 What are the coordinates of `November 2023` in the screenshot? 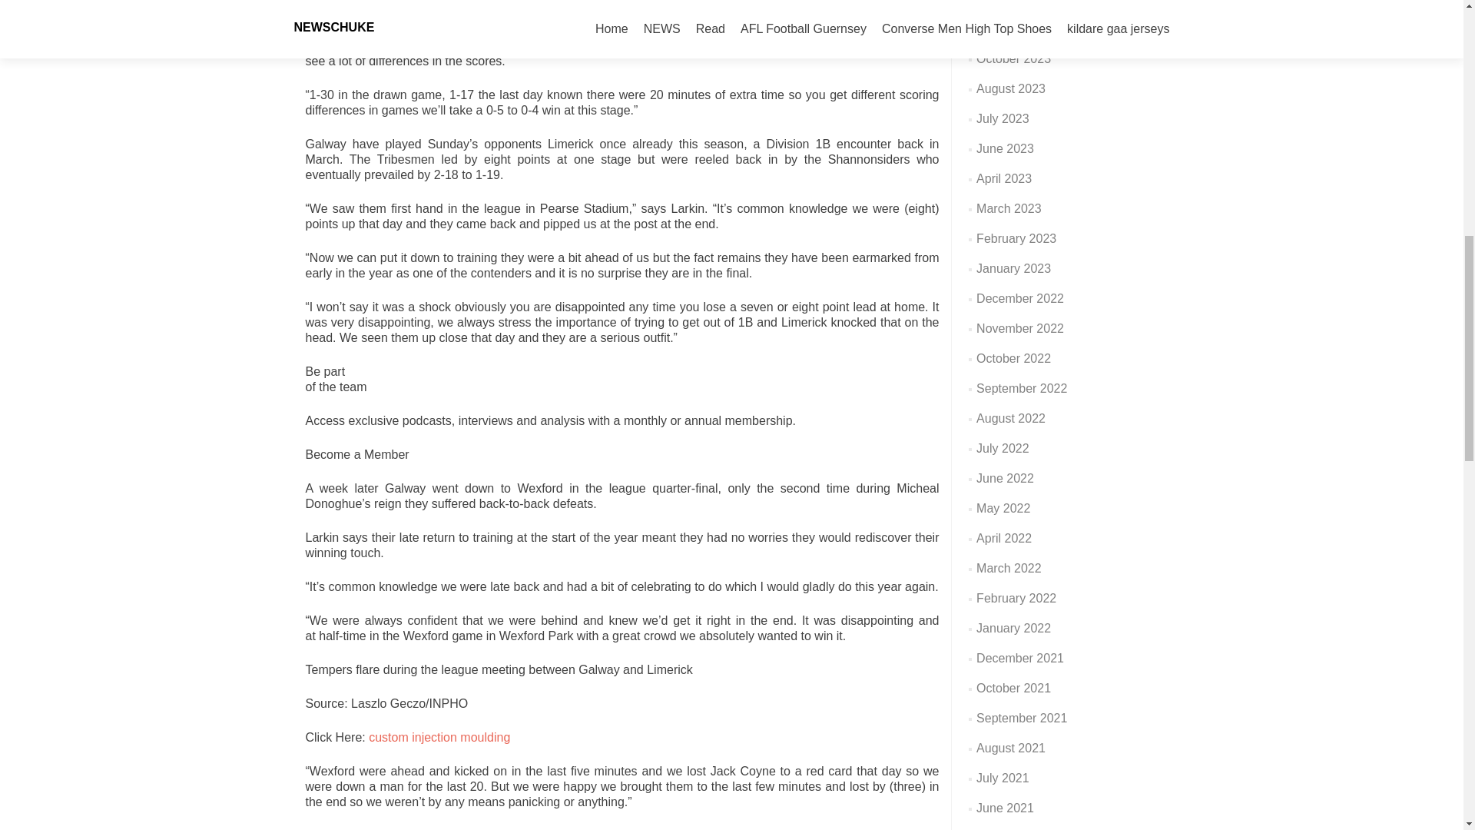 It's located at (1020, 29).